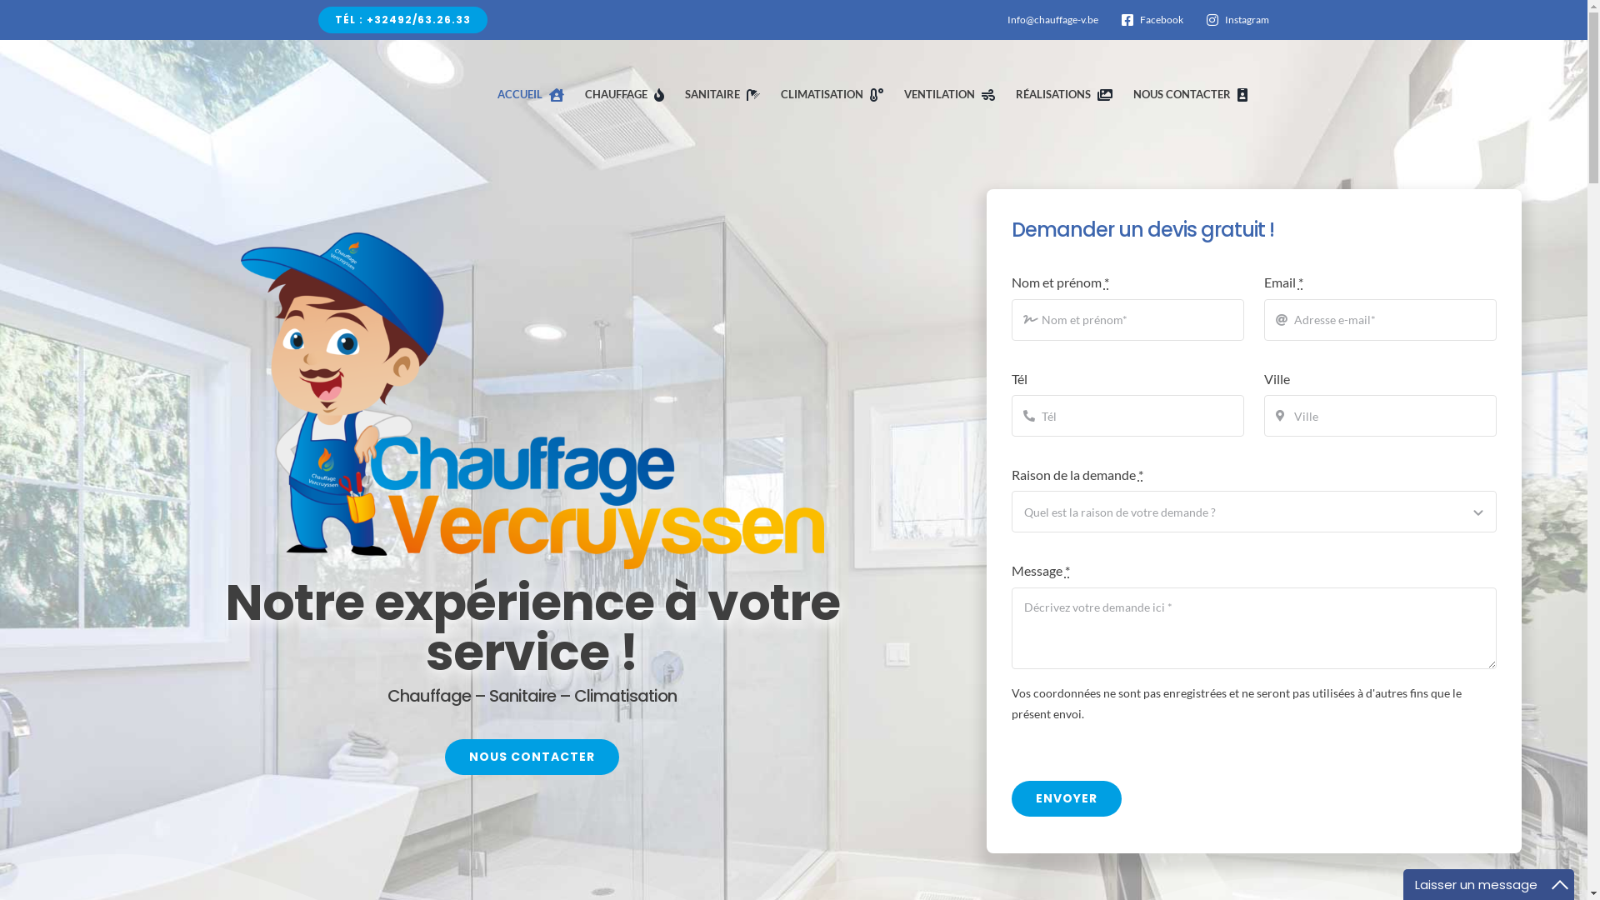  What do you see at coordinates (1235, 20) in the screenshot?
I see `Instagram` at bounding box center [1235, 20].